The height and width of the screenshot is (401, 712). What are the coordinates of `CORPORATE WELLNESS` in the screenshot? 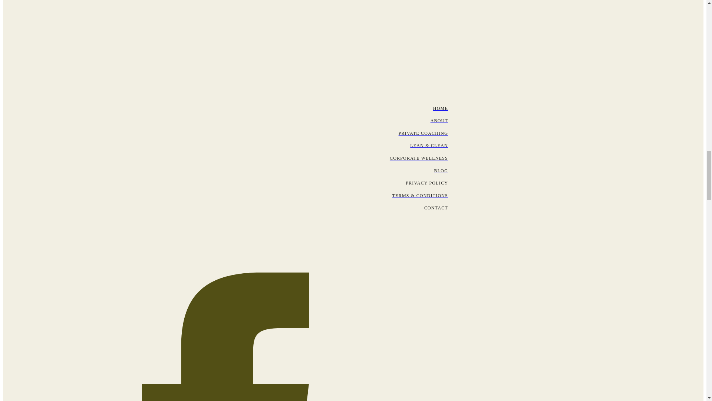 It's located at (225, 158).